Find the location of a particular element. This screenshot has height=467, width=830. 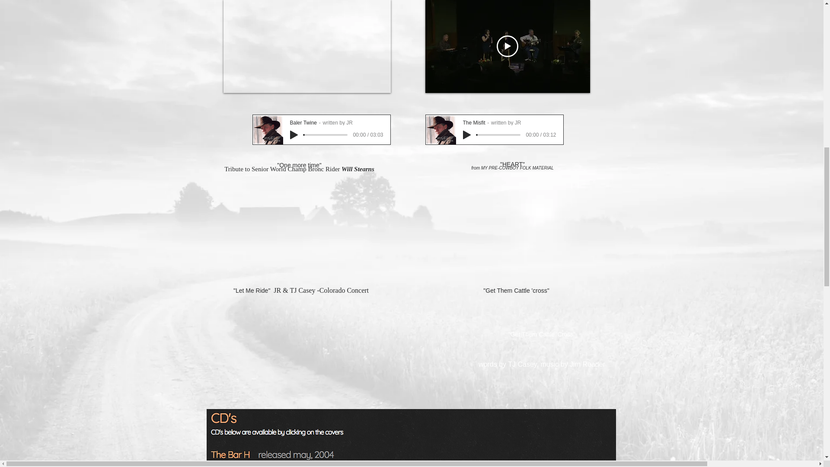

External YouTube is located at coordinates (301, 339).